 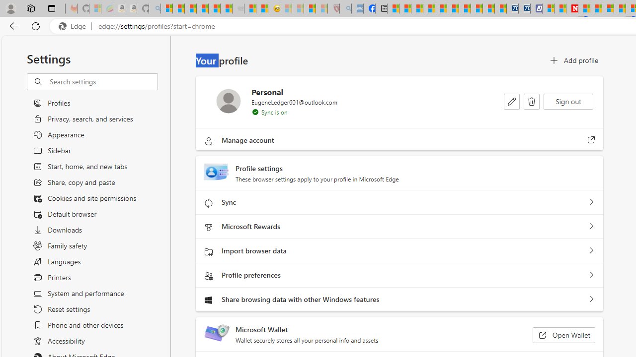 I want to click on New Report Confirms 2023 Was Record Hot | Watch, so click(x=214, y=9).